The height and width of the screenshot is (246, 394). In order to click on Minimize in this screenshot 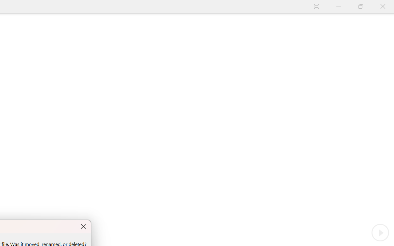, I will do `click(358, 6)`.